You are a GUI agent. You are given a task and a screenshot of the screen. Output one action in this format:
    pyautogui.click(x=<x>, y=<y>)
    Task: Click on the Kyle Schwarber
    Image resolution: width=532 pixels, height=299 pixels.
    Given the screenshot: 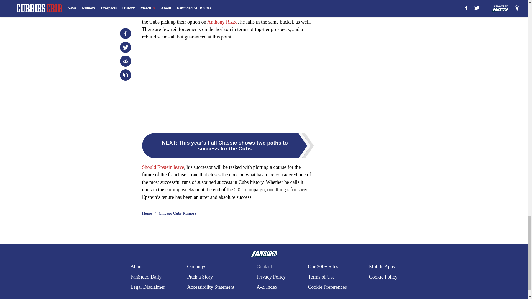 What is the action you would take?
    pyautogui.click(x=222, y=11)
    